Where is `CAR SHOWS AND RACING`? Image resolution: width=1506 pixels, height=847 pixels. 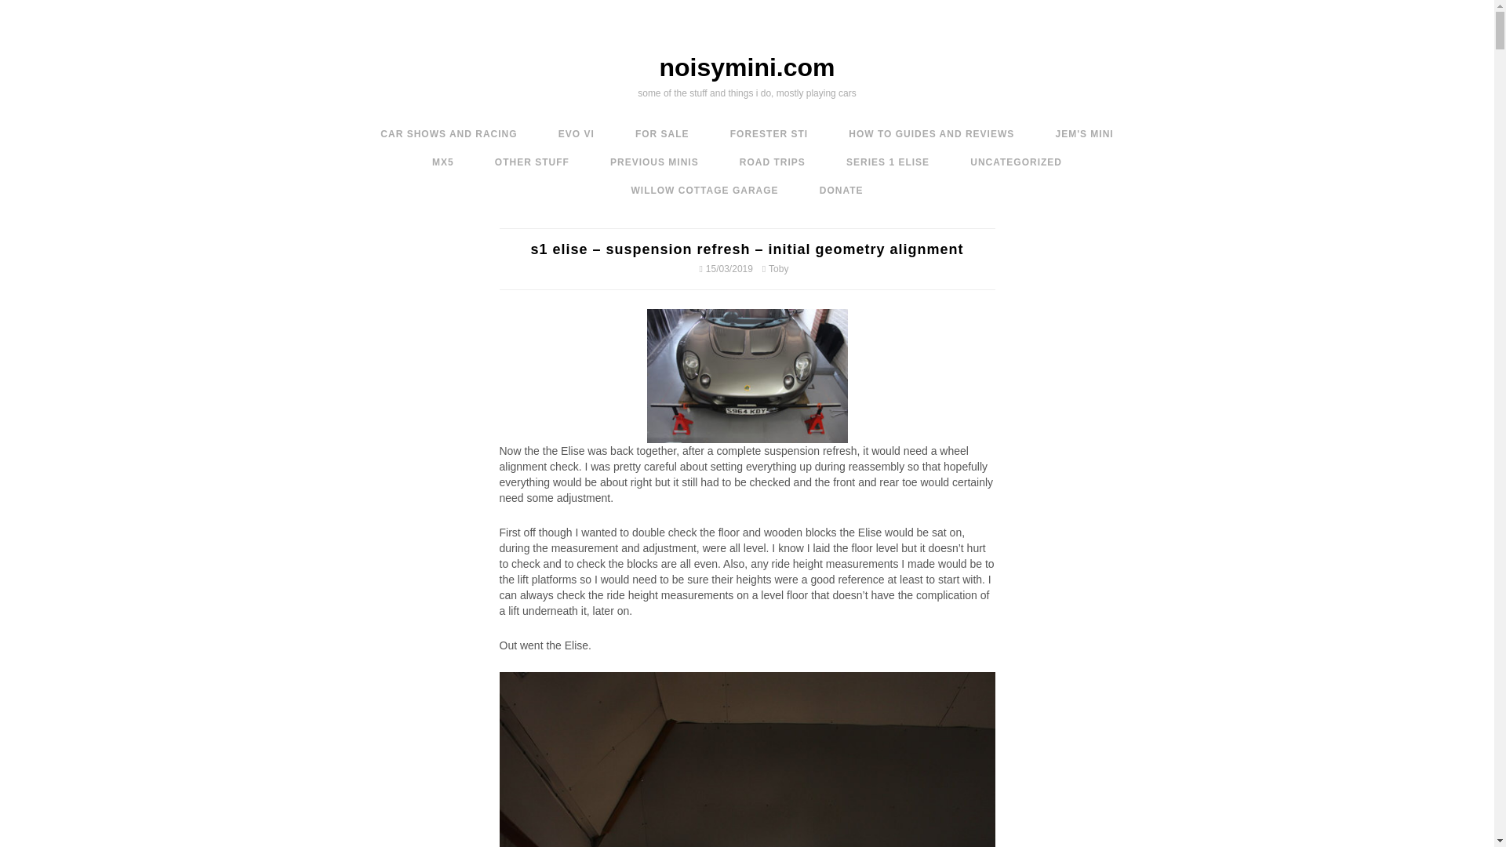 CAR SHOWS AND RACING is located at coordinates (449, 134).